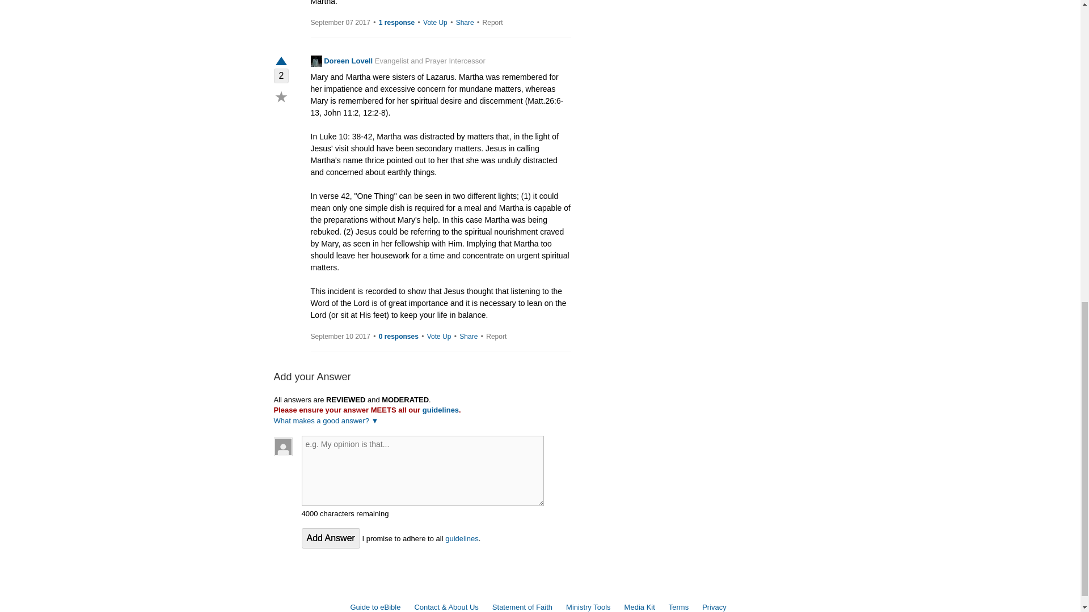  What do you see at coordinates (436, 23) in the screenshot?
I see `Vote Up` at bounding box center [436, 23].